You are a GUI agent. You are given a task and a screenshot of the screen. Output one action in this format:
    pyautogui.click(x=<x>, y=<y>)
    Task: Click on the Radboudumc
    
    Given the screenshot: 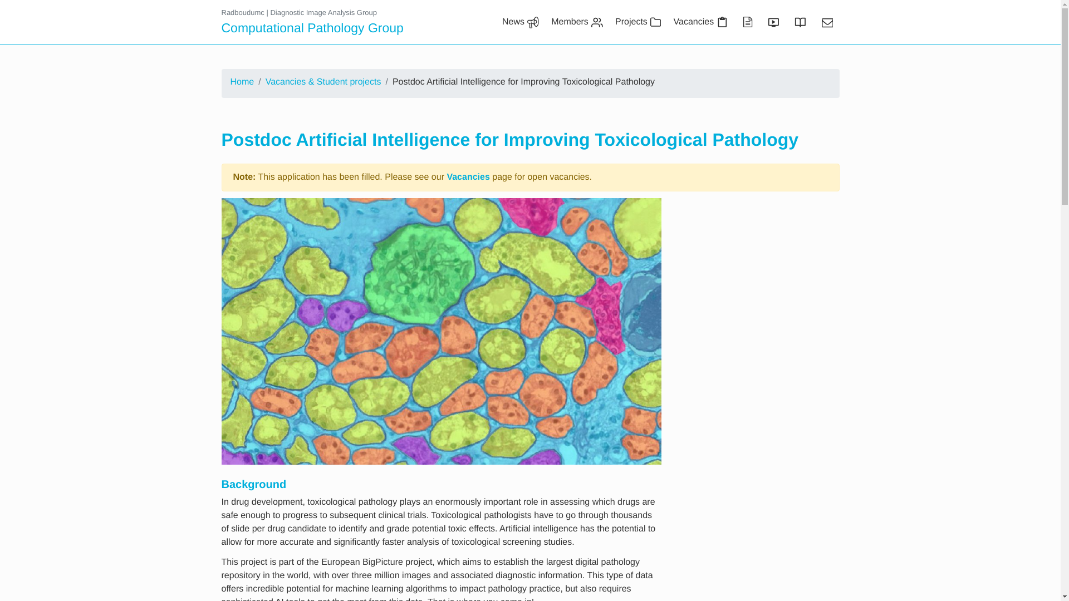 What is the action you would take?
    pyautogui.click(x=243, y=12)
    